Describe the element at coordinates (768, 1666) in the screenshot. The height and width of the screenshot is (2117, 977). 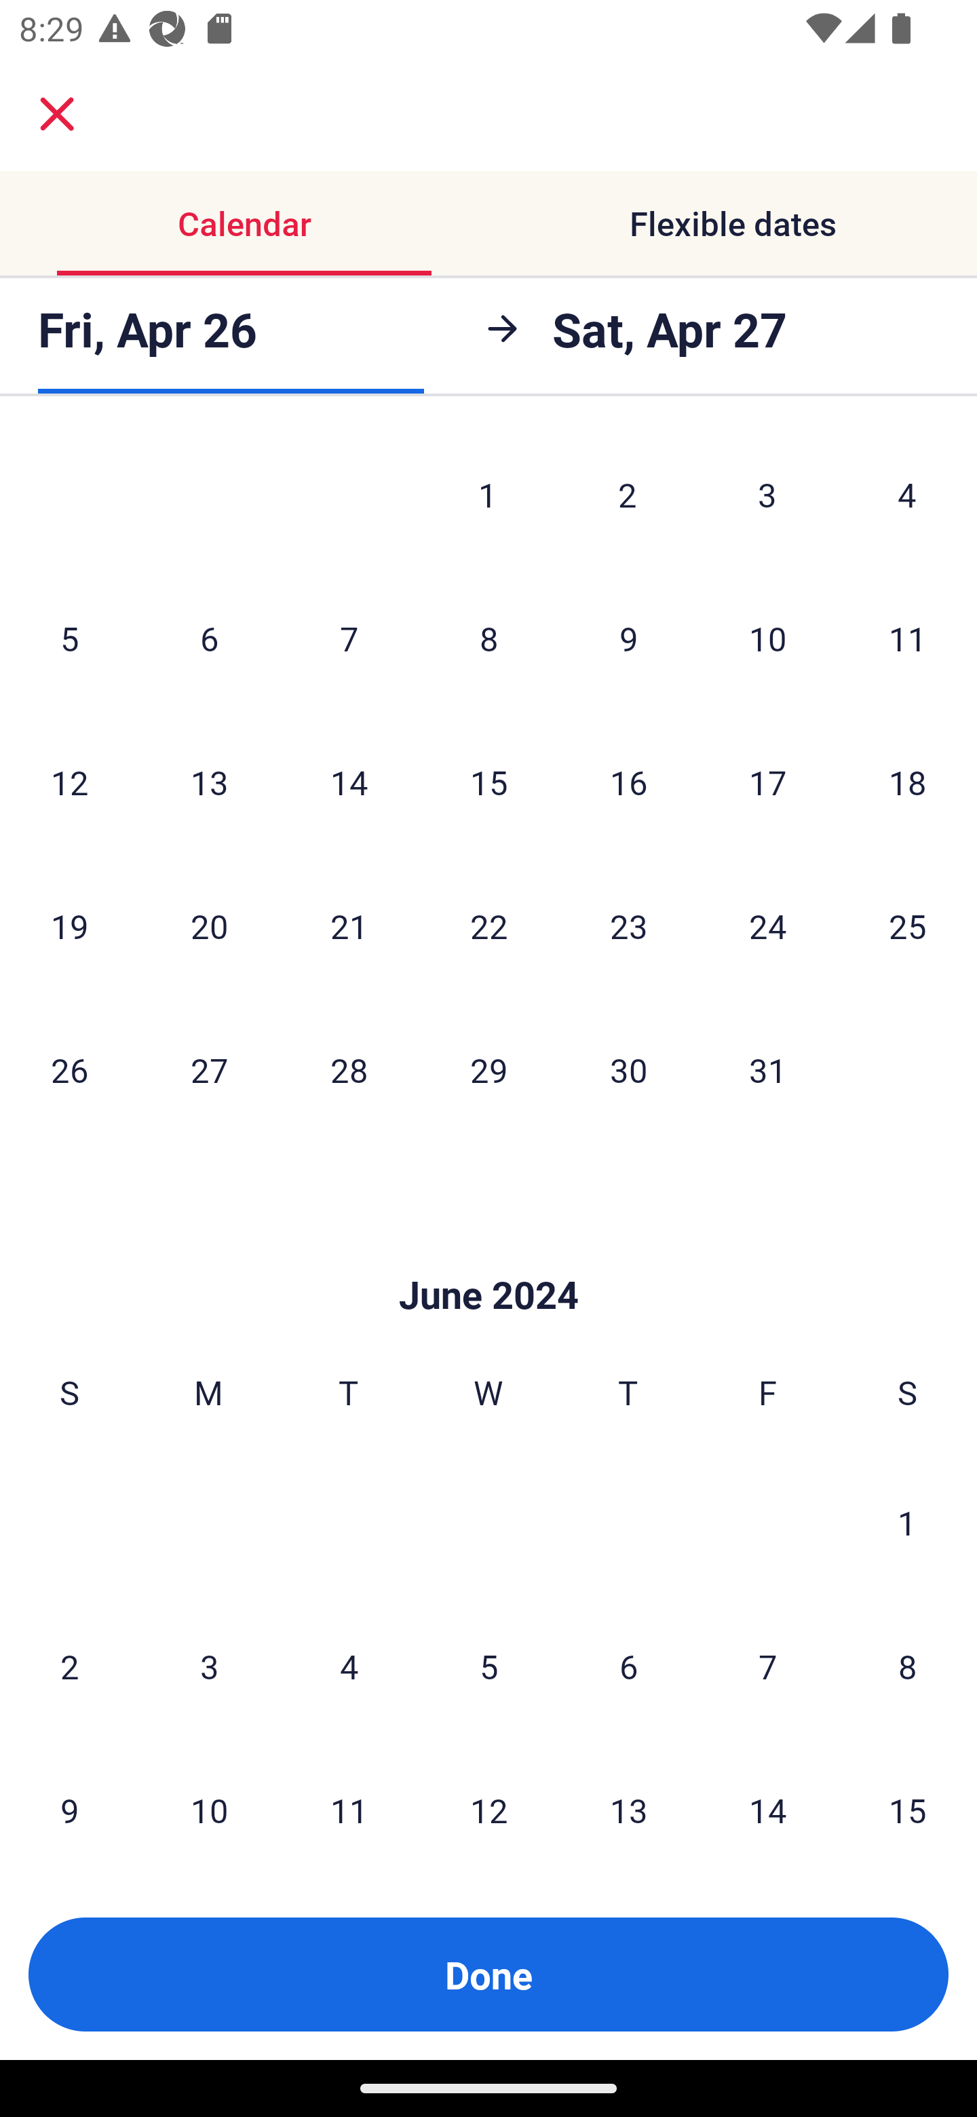
I see `7 Friday, June 7, 2024` at that location.